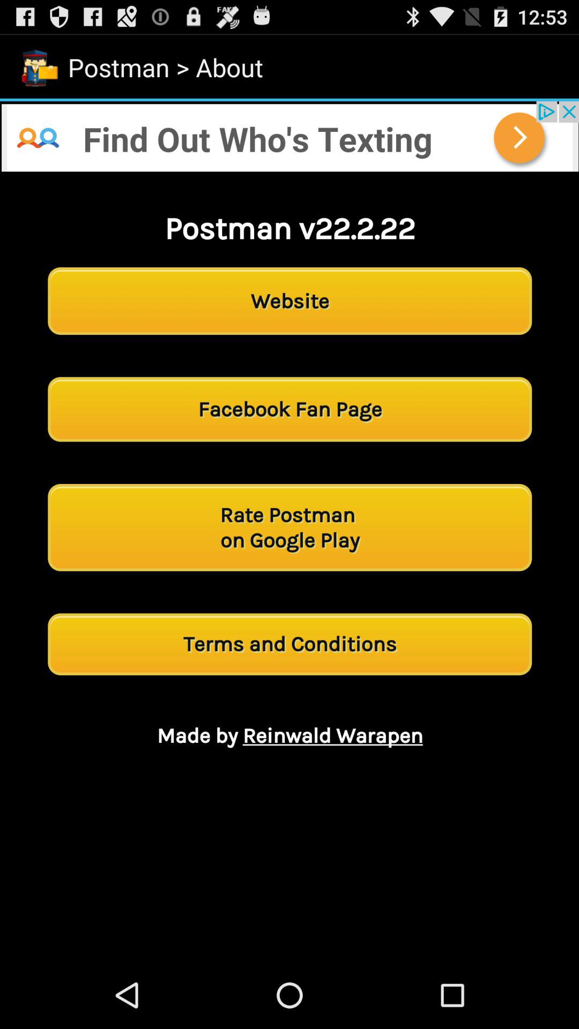  I want to click on interact with advertisement, so click(289, 136).